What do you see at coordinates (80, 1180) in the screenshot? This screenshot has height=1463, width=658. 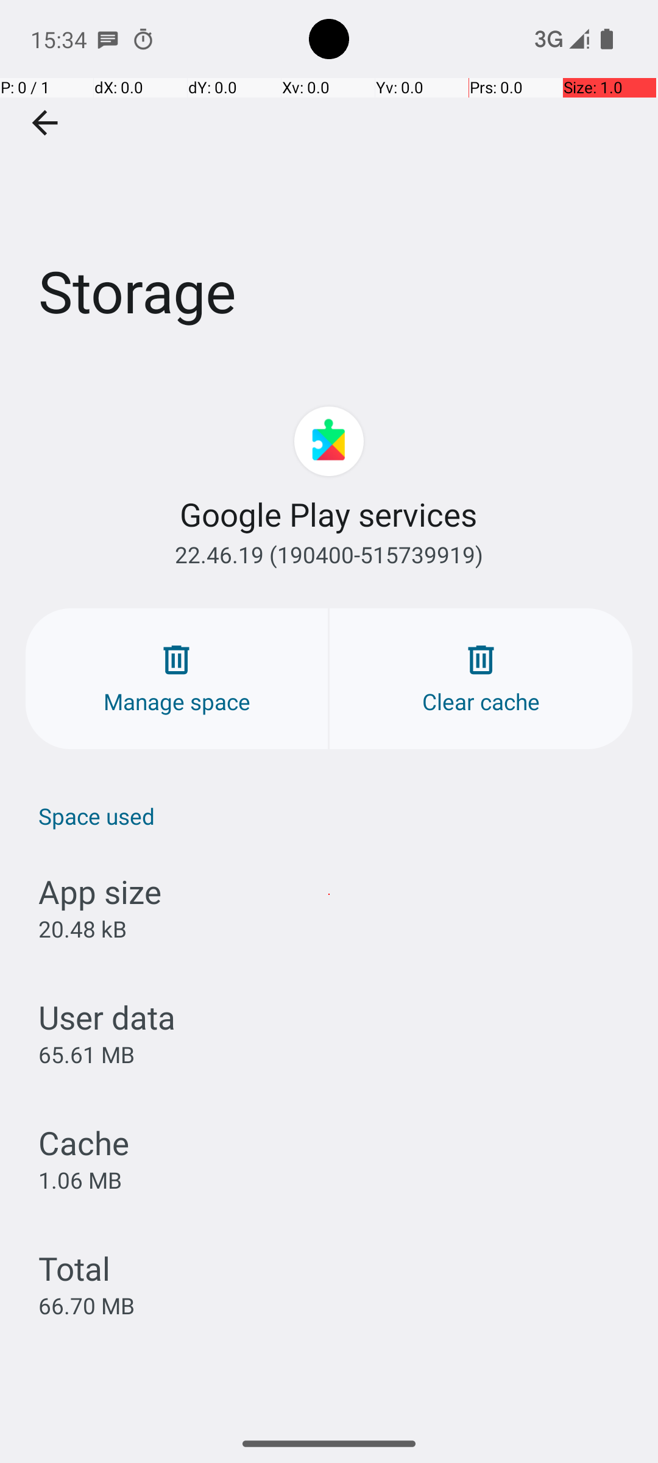 I see `1.06 MB` at bounding box center [80, 1180].